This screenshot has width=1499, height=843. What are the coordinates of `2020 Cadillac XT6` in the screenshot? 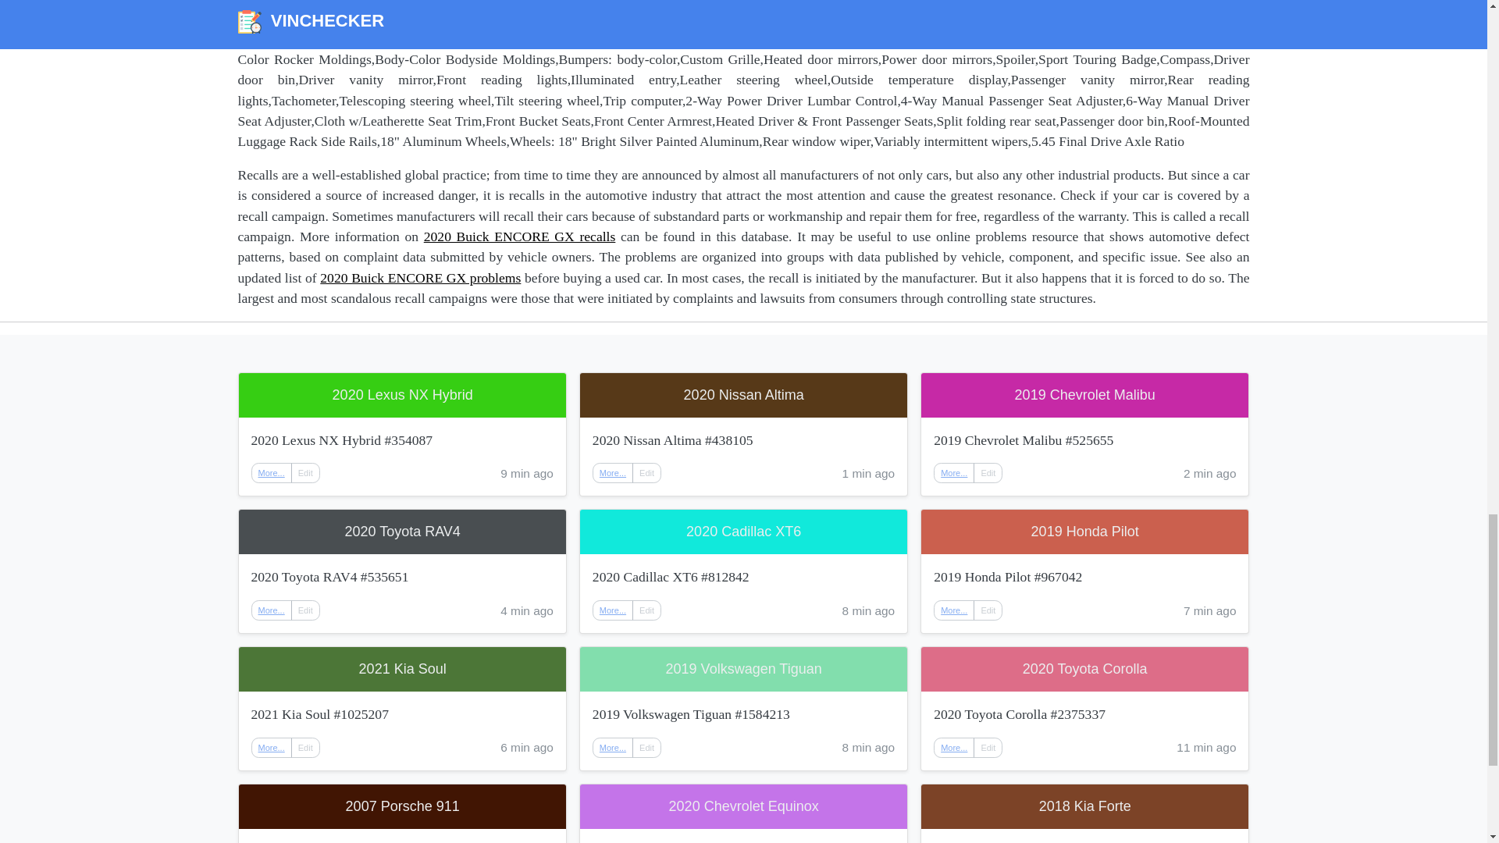 It's located at (743, 532).